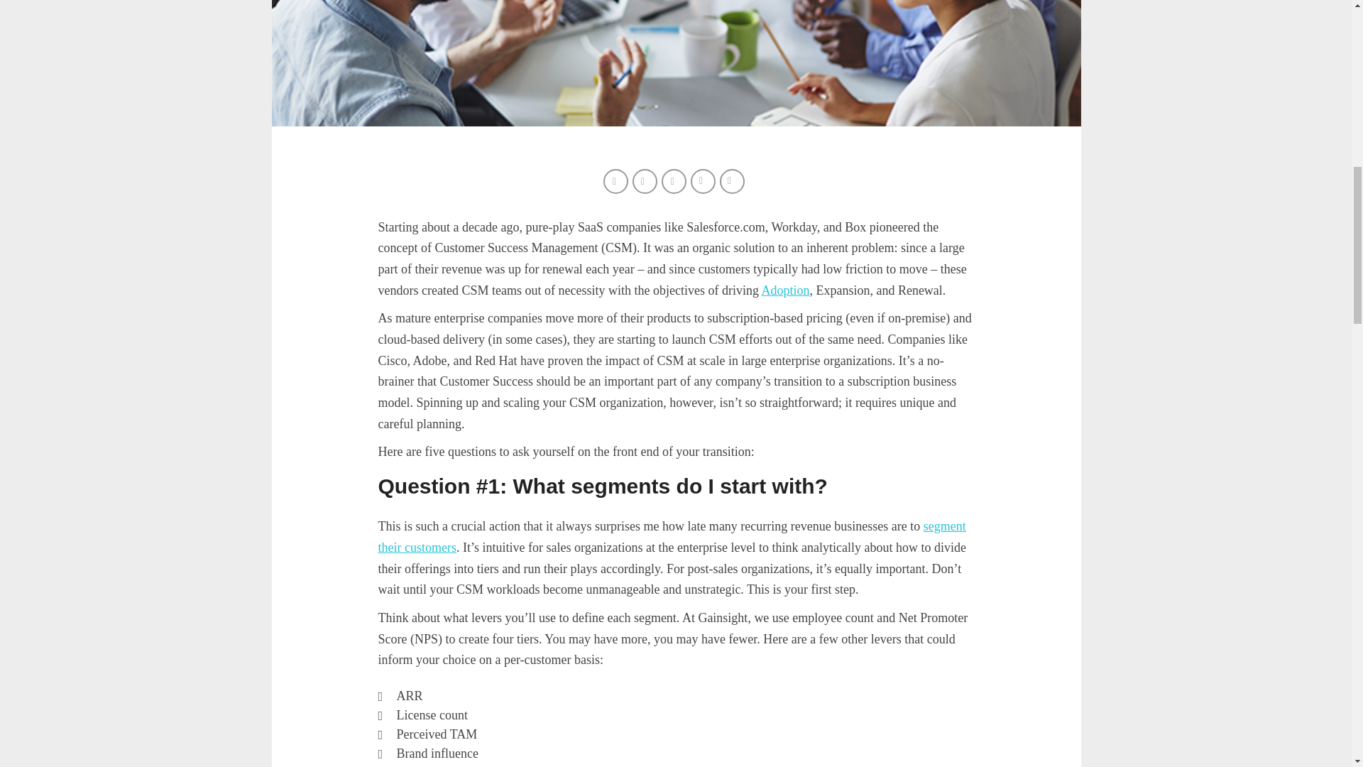 This screenshot has width=1363, height=767. Describe the element at coordinates (646, 183) in the screenshot. I see `Share on Twitter` at that location.